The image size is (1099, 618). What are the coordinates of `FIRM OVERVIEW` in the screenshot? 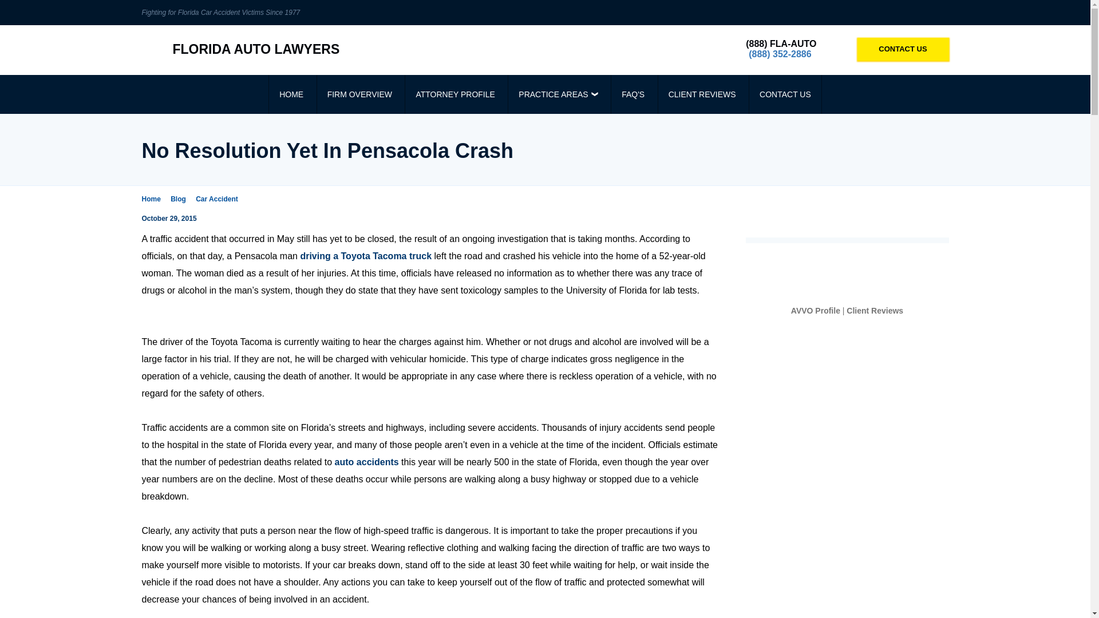 It's located at (359, 94).